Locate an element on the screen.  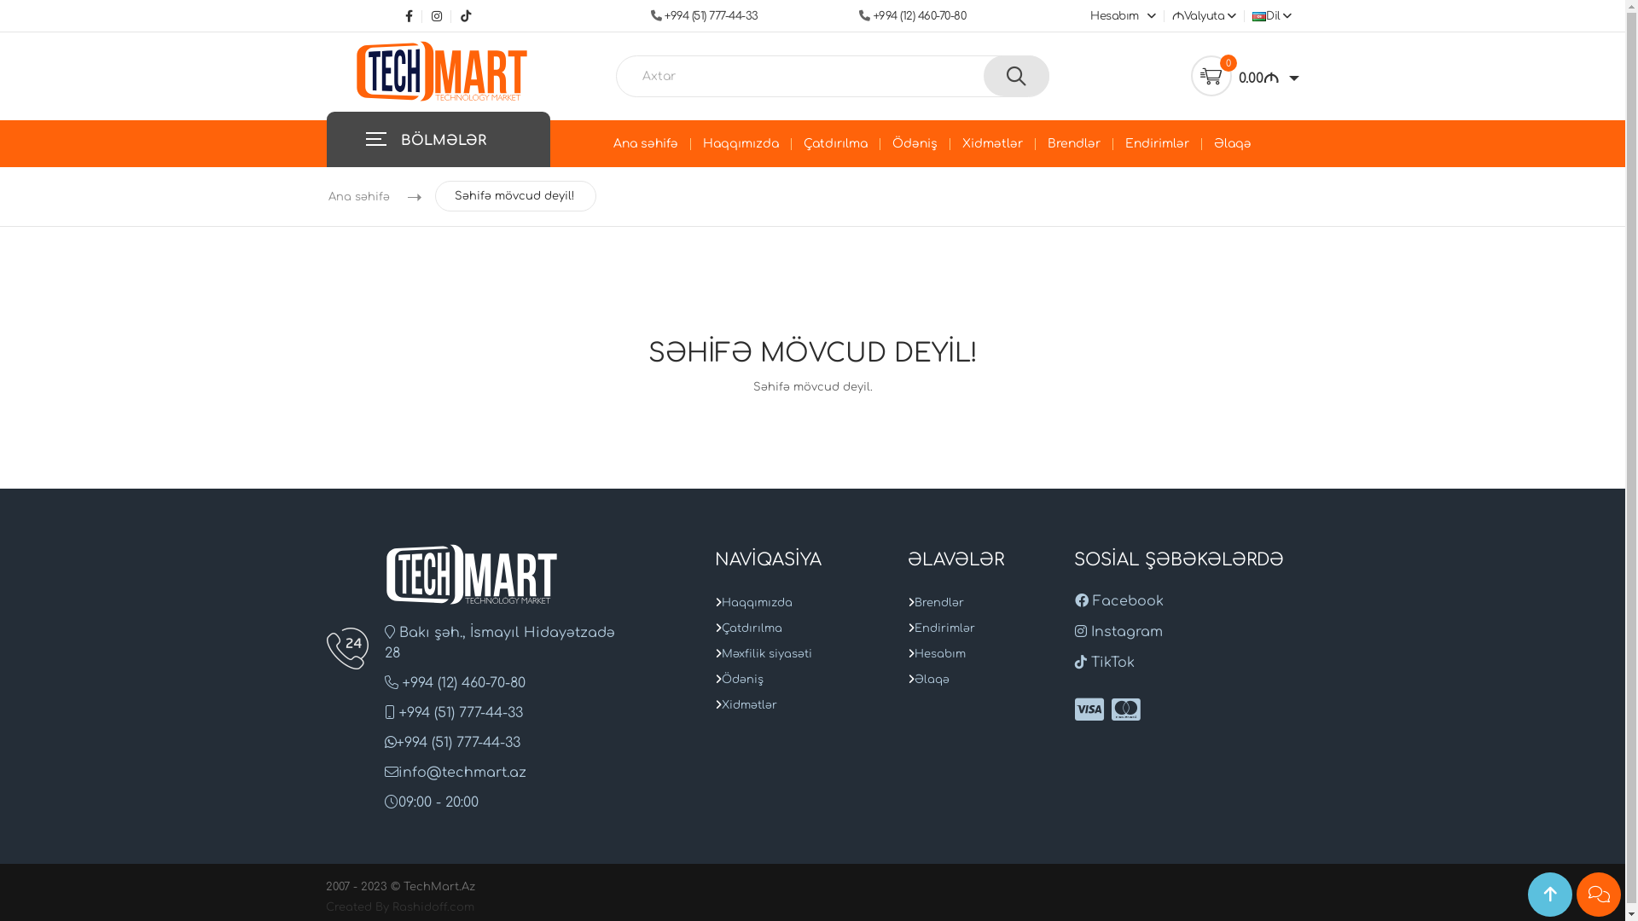
TechMart.Az is located at coordinates (471, 574).